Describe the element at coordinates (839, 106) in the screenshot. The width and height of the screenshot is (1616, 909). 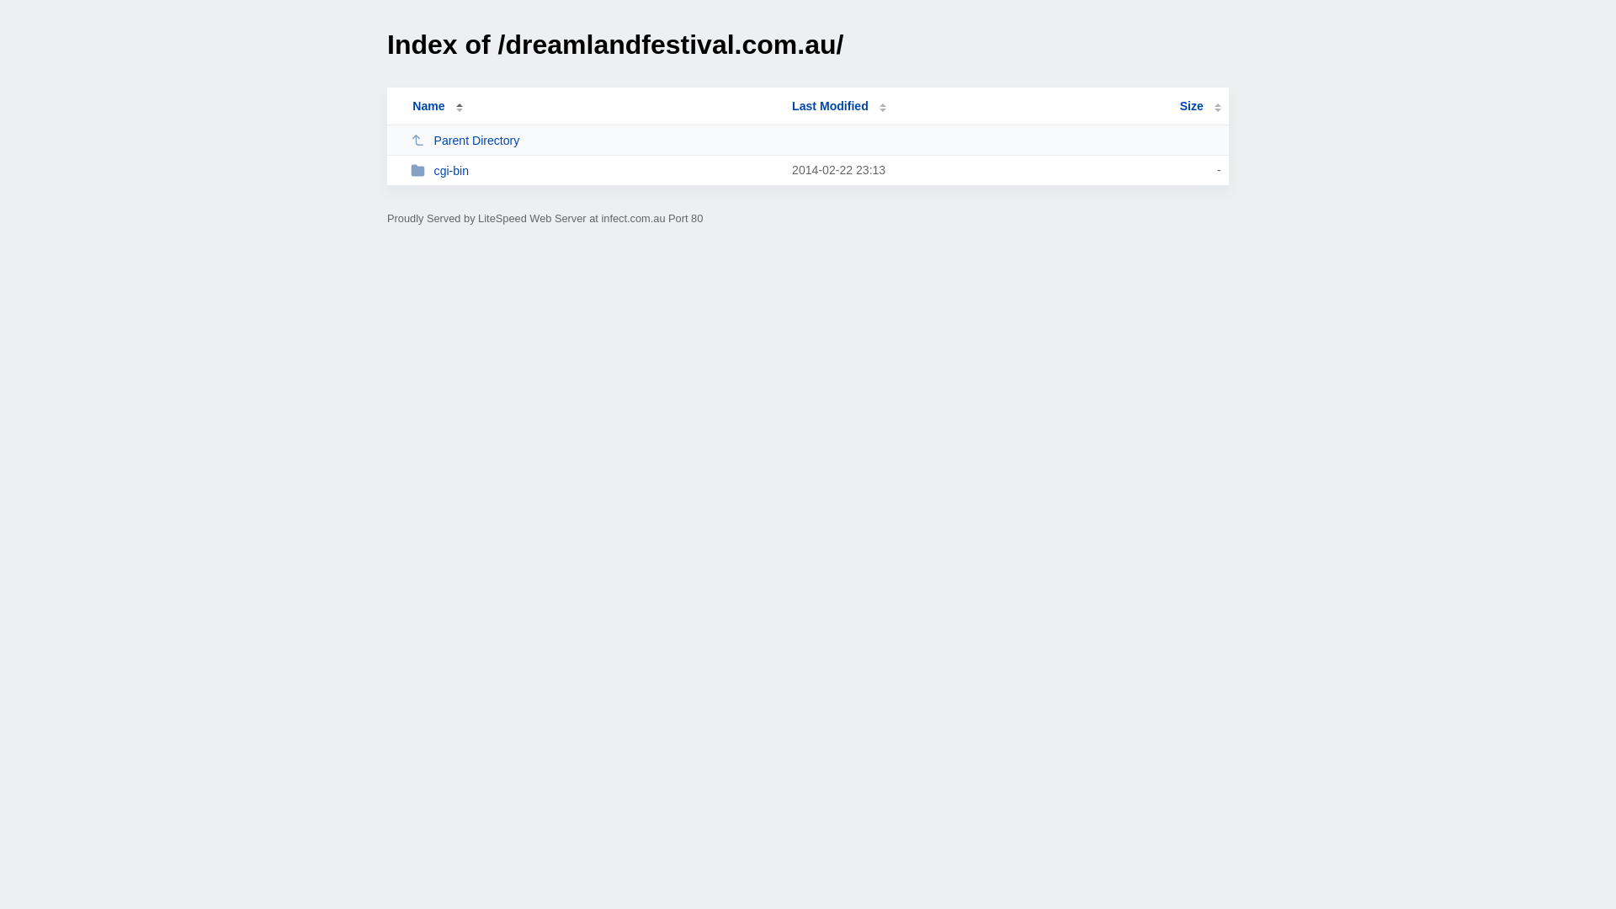
I see `Last Modified` at that location.